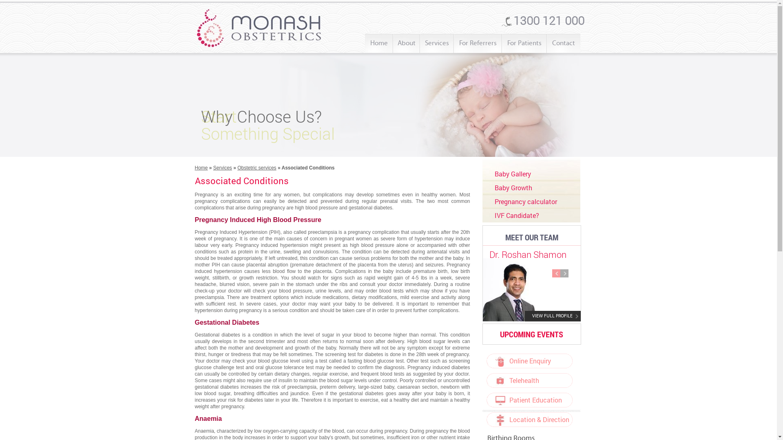 Image resolution: width=783 pixels, height=440 pixels. I want to click on Home, so click(201, 168).